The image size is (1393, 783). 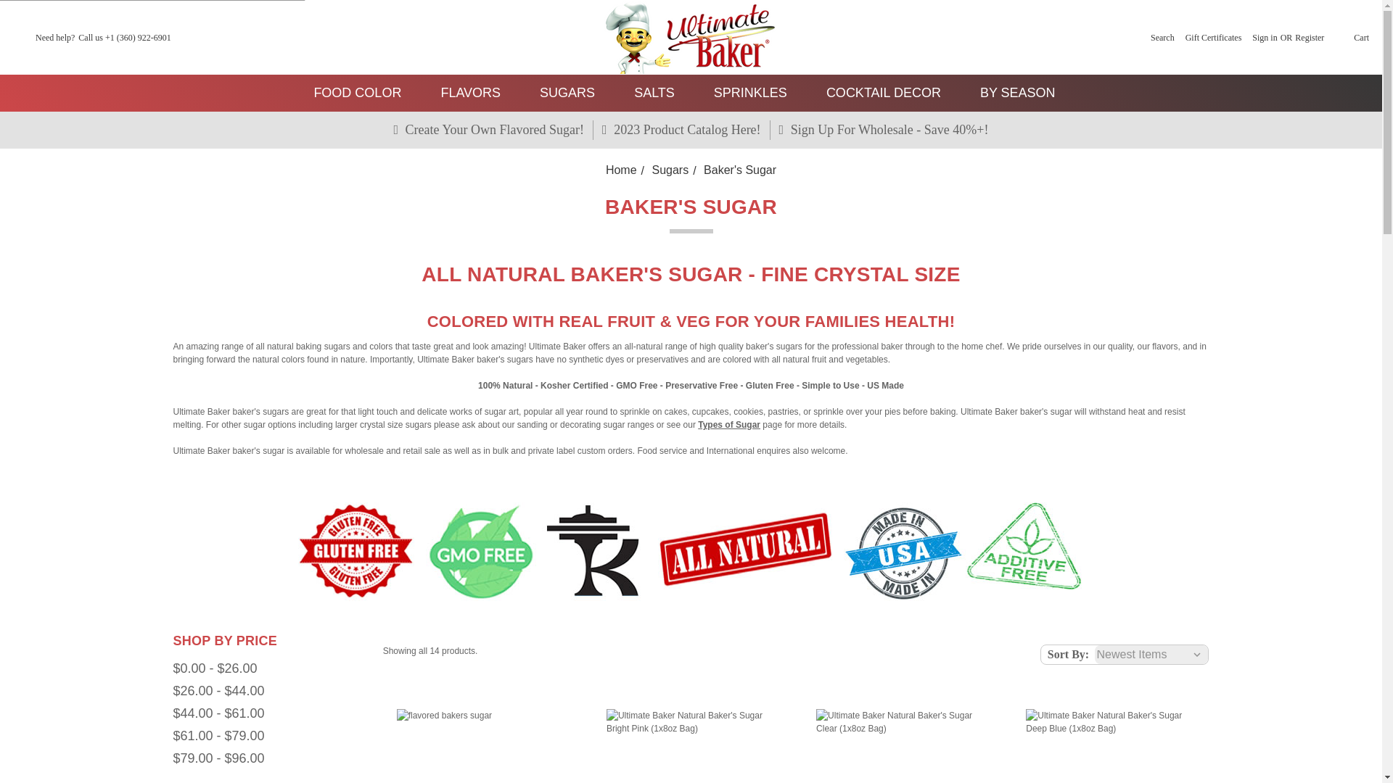 I want to click on Cart, so click(x=1351, y=38).